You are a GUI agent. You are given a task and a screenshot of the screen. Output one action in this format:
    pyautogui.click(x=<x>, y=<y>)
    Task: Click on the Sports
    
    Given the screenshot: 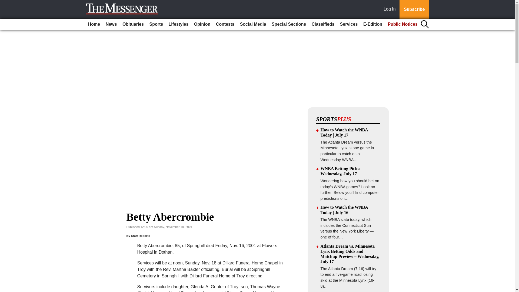 What is the action you would take?
    pyautogui.click(x=156, y=24)
    